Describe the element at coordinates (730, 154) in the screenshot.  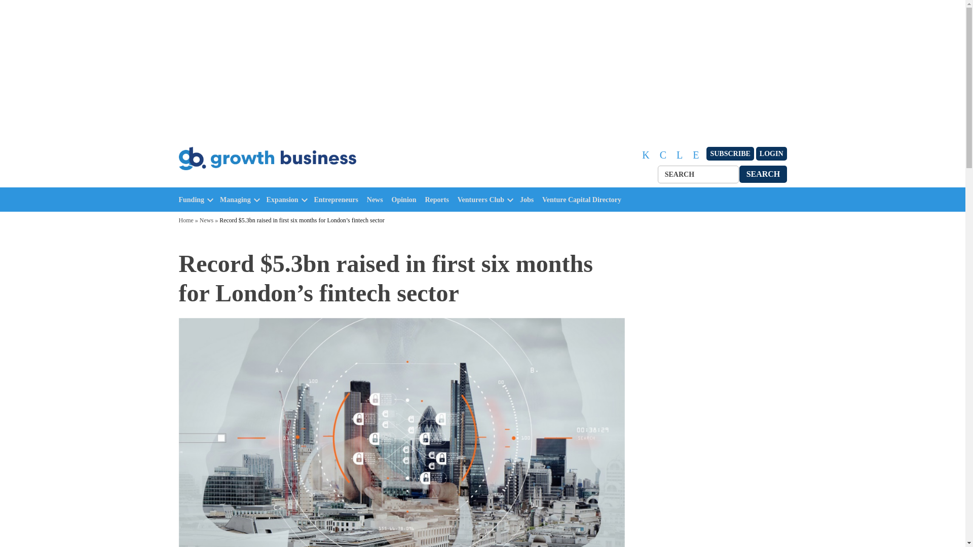
I see `SUBSCRIBE` at that location.